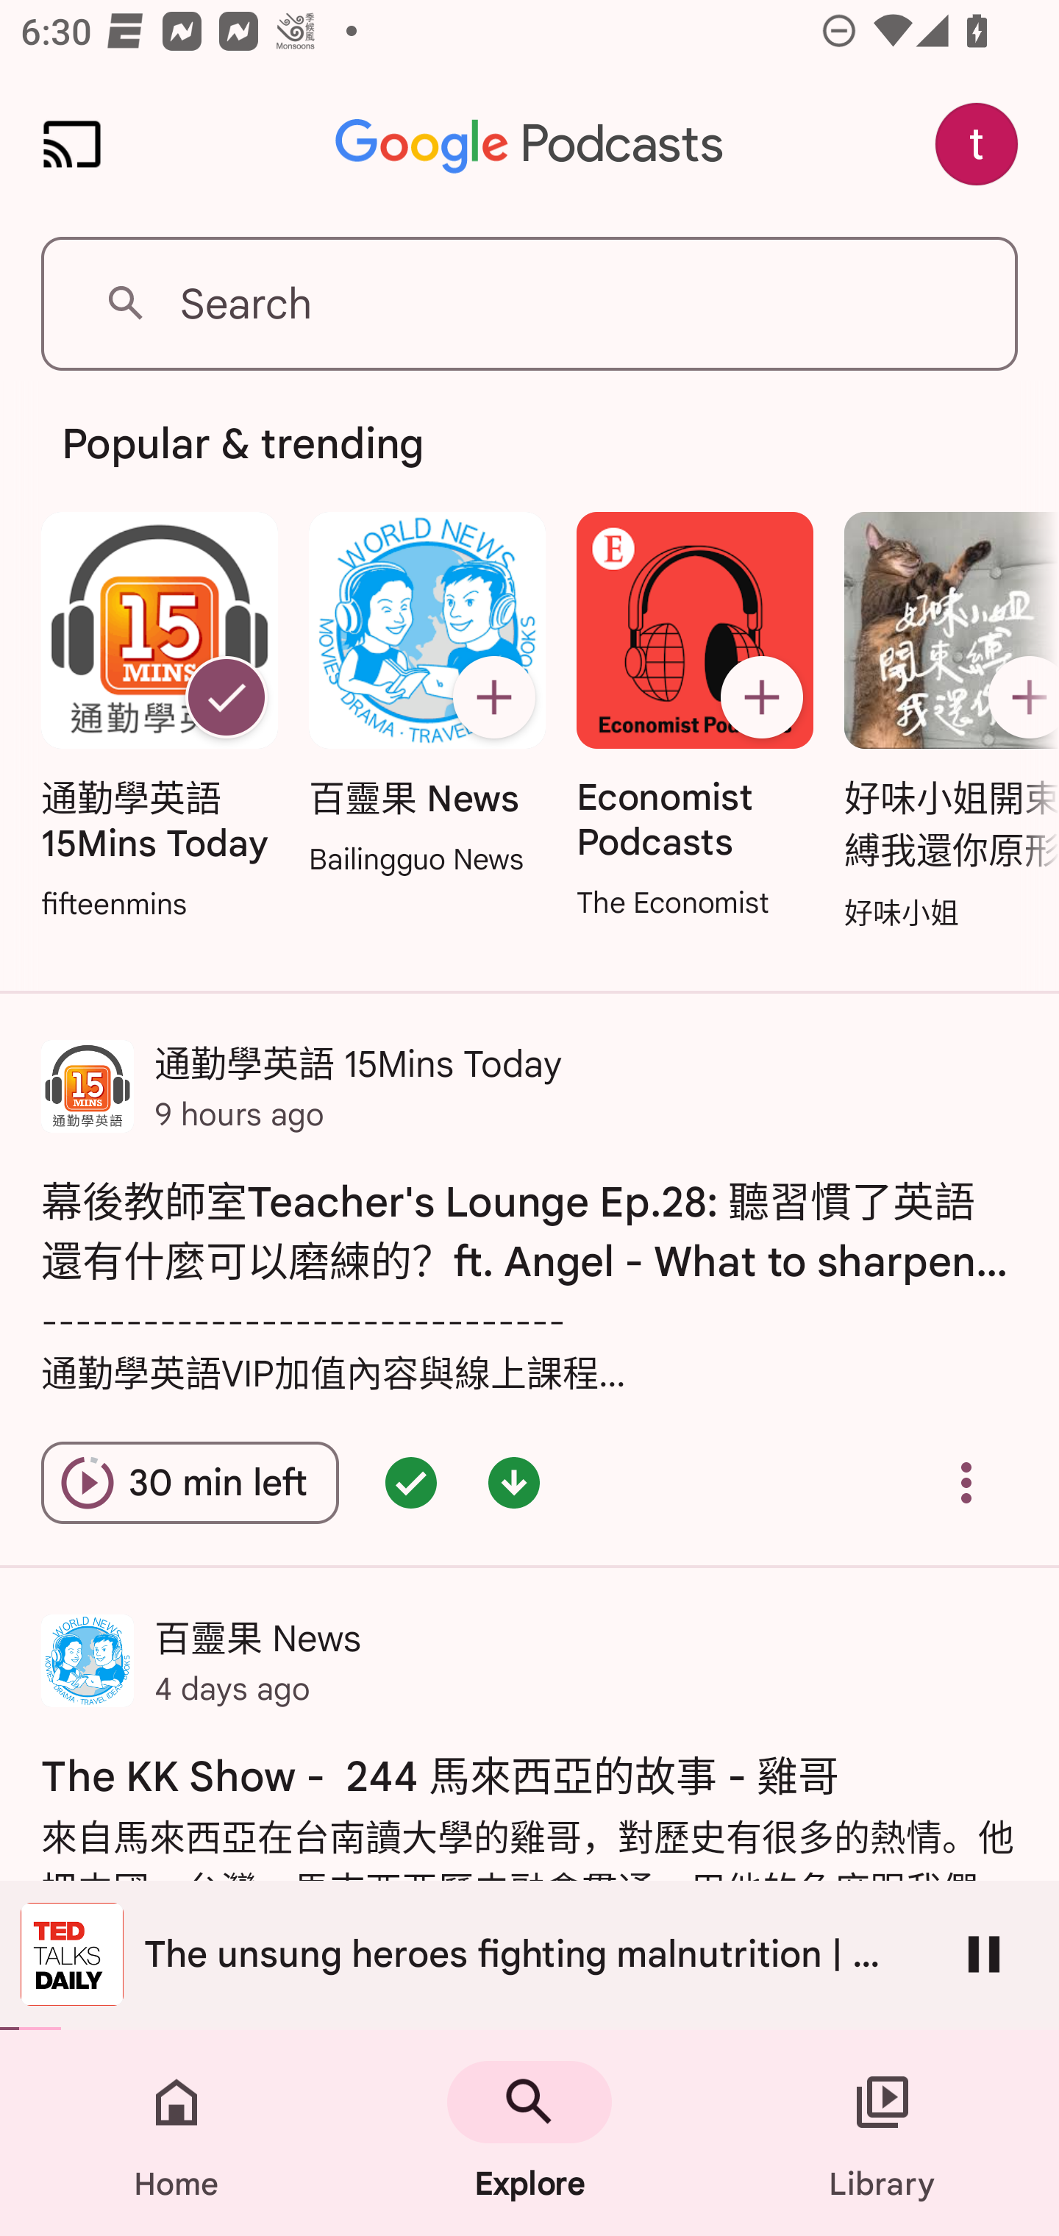 The width and height of the screenshot is (1059, 2236). Describe the element at coordinates (1019, 697) in the screenshot. I see `Subscribe` at that location.